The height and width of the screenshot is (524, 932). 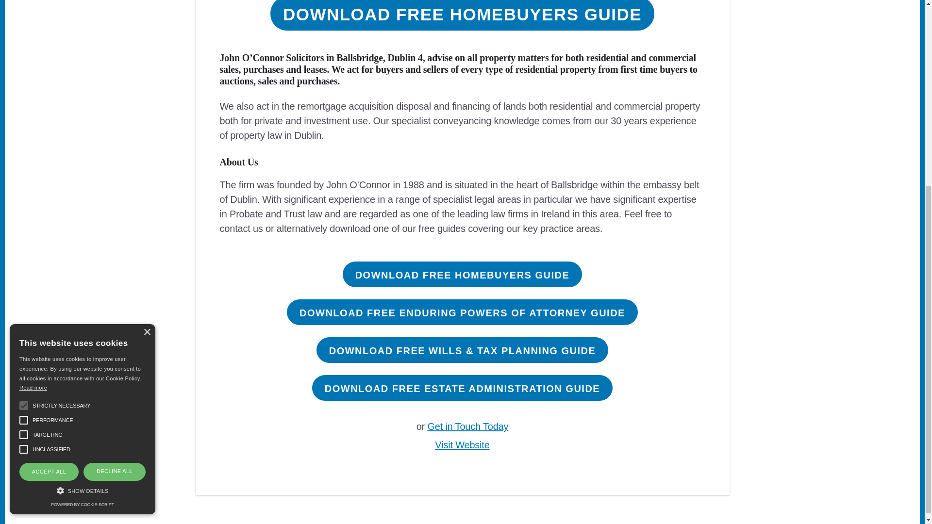 I want to click on Get in Touch Today, so click(x=467, y=426).